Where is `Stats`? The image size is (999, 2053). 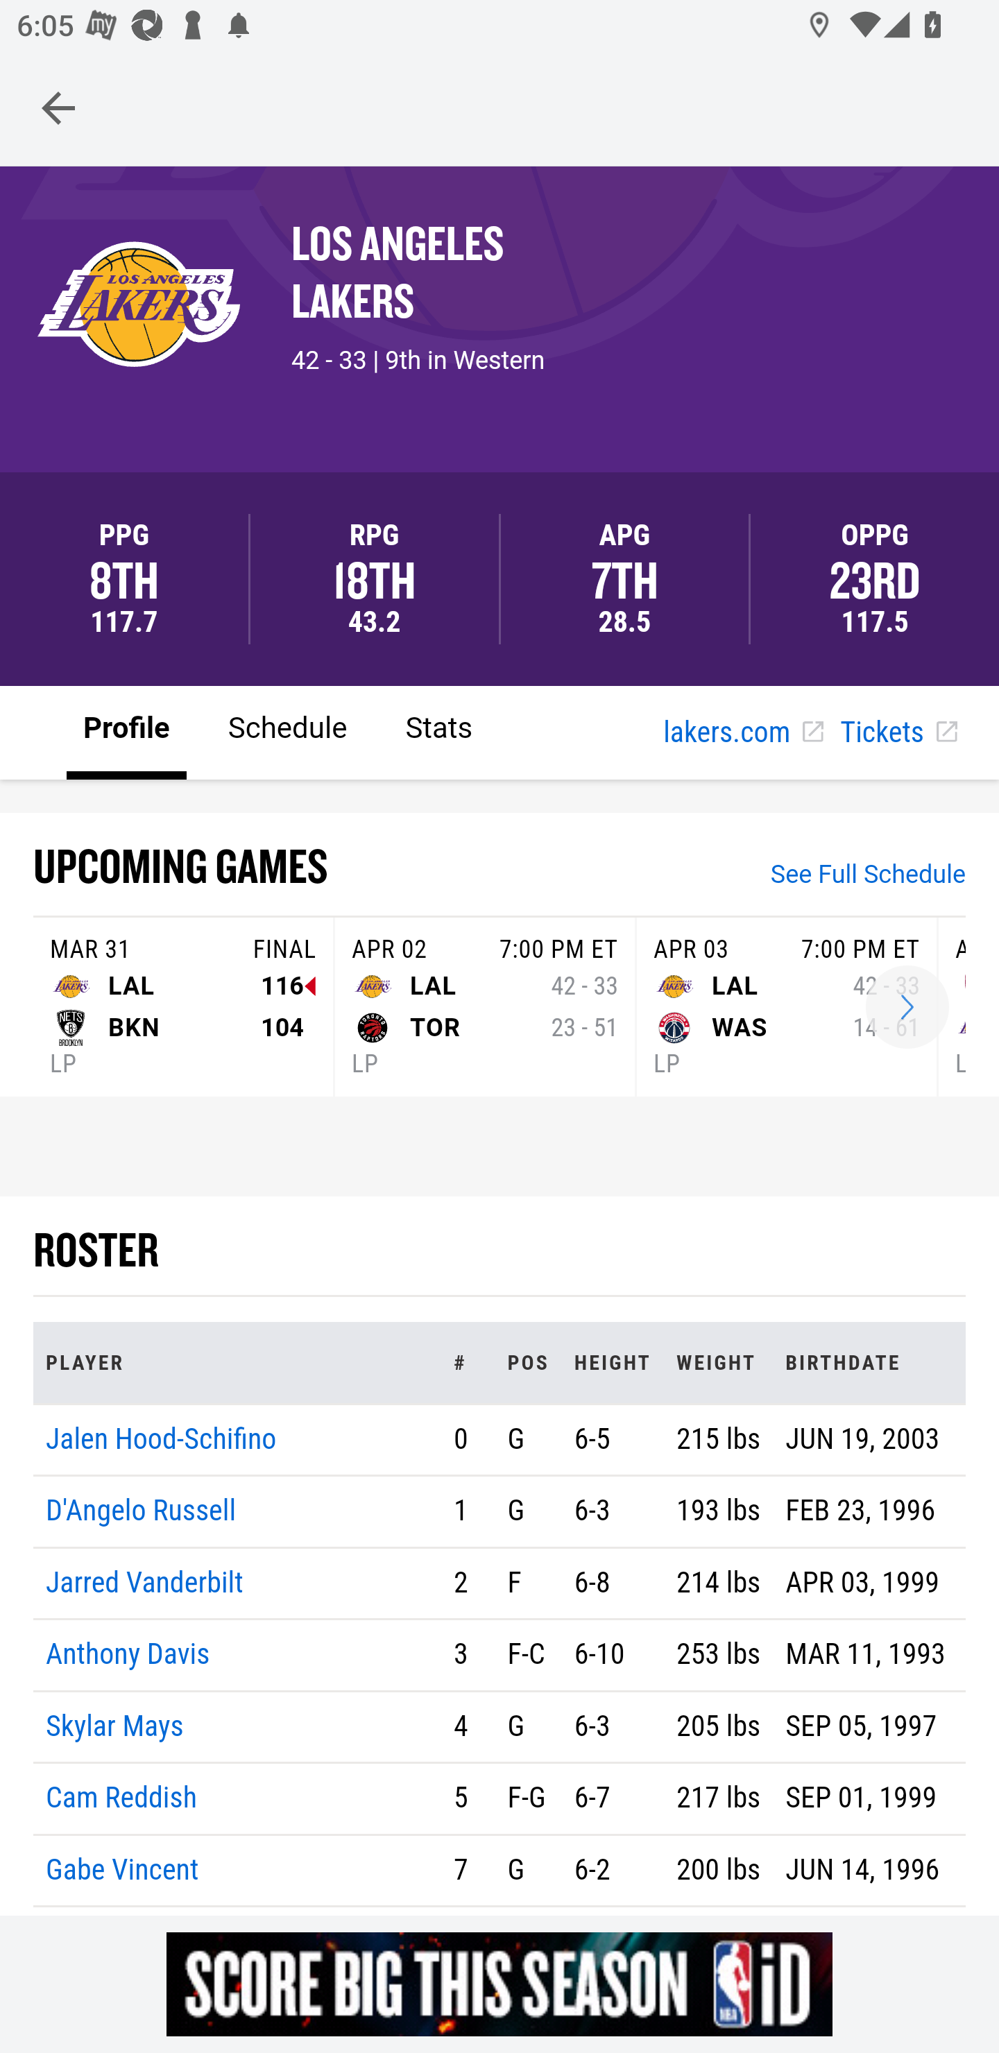 Stats is located at coordinates (439, 731).